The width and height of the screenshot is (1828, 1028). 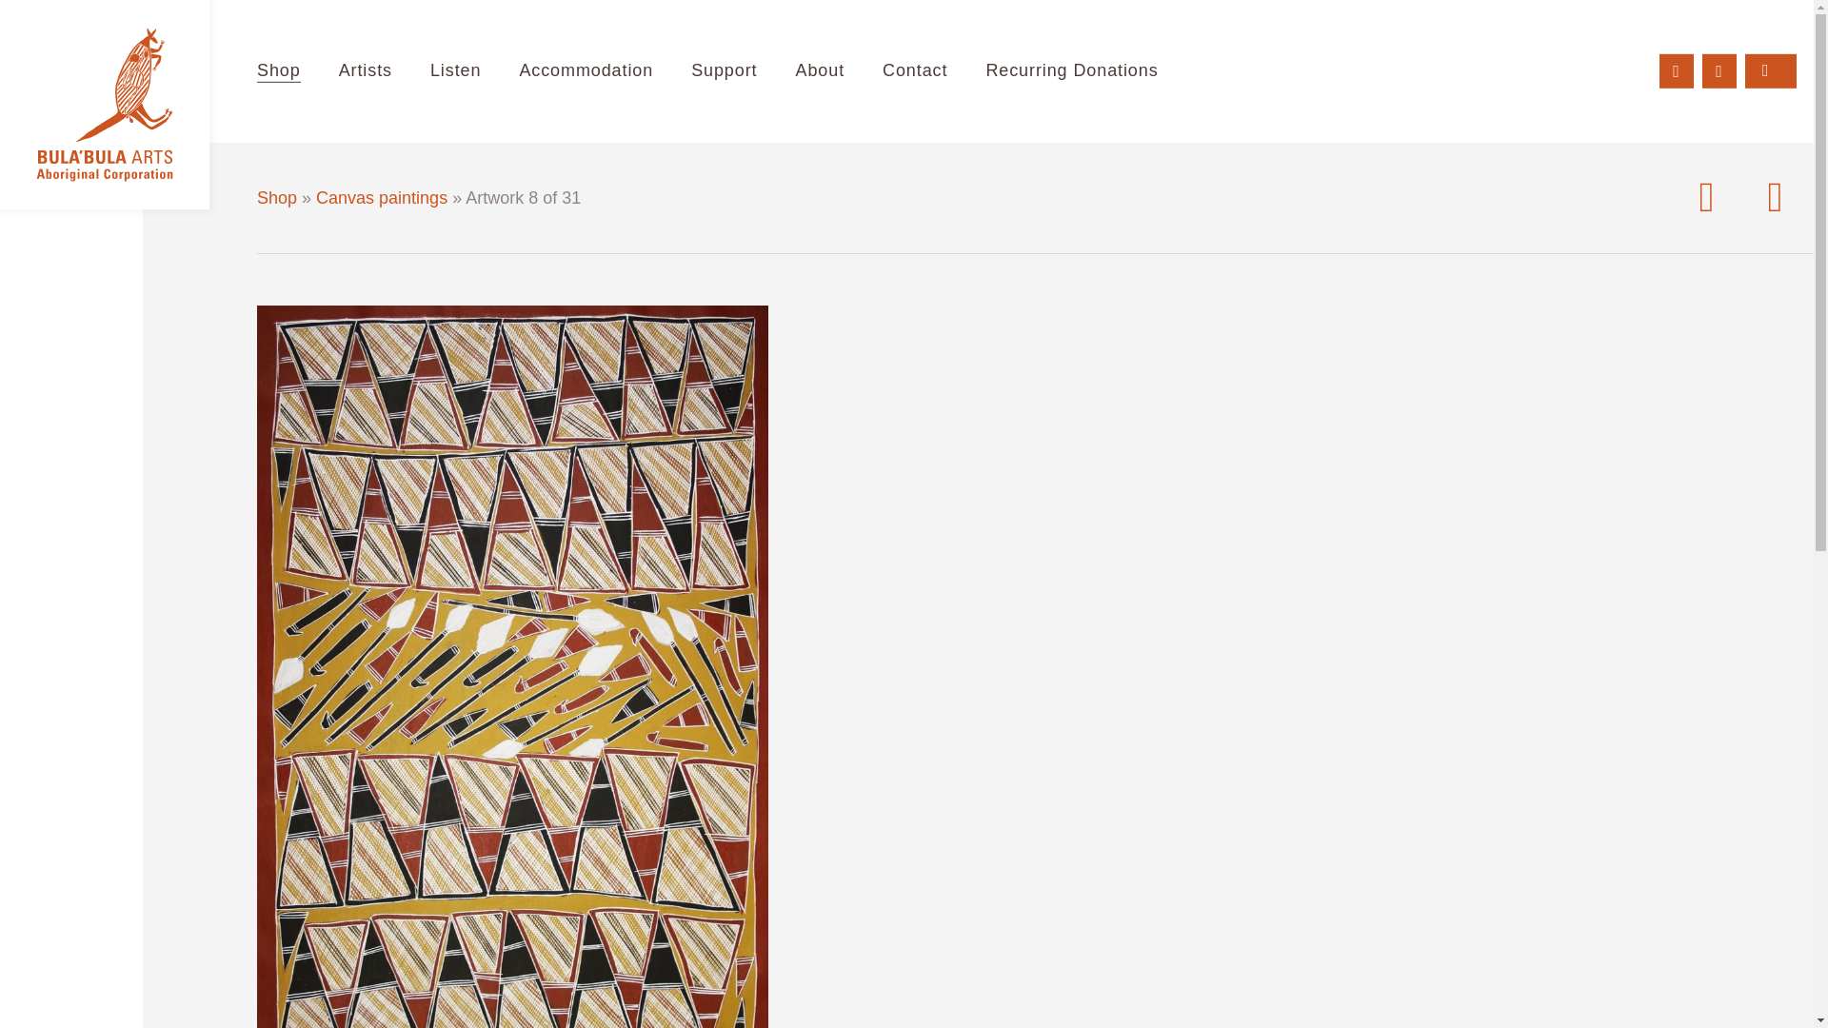 I want to click on Listen, so click(x=455, y=71).